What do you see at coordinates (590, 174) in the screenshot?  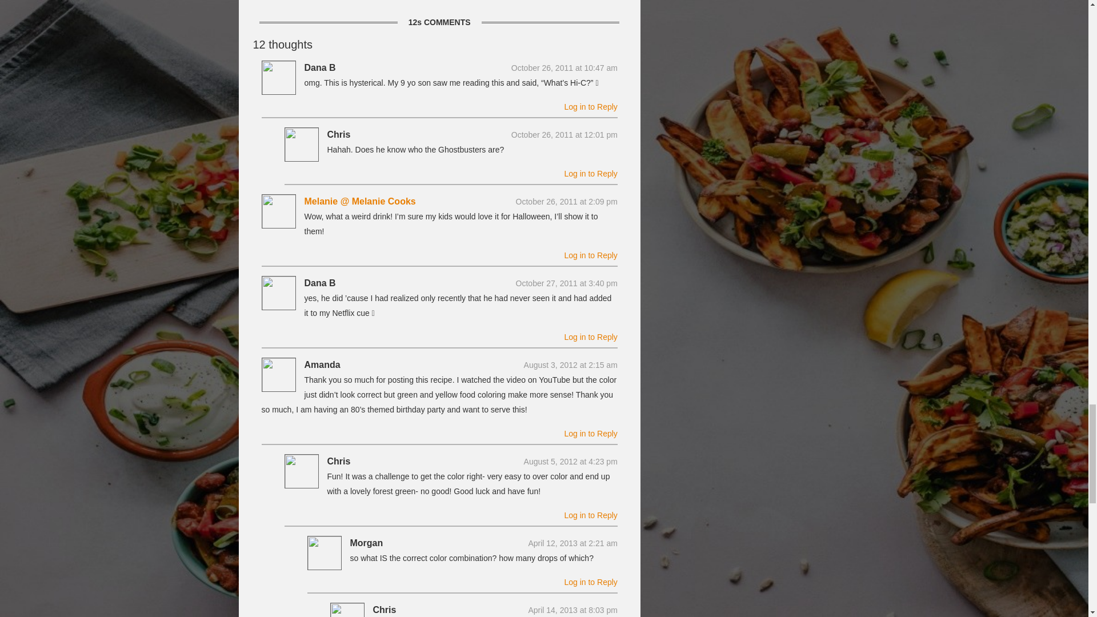 I see `Log in to Reply` at bounding box center [590, 174].